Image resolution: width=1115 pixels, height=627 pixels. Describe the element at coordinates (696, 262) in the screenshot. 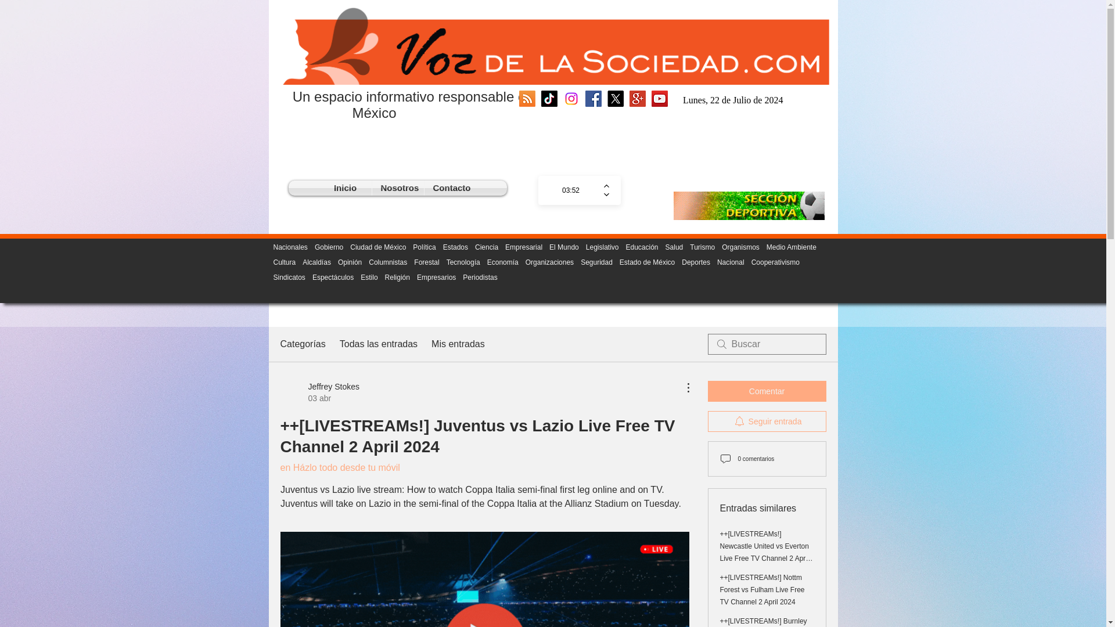

I see `Deportes` at that location.